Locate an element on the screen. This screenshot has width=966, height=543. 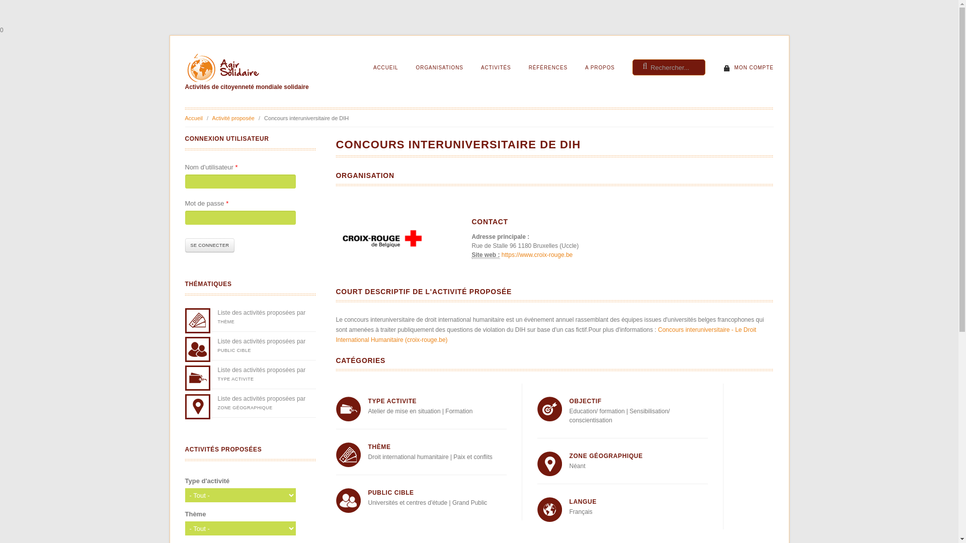
ACCUEIL is located at coordinates (386, 68).